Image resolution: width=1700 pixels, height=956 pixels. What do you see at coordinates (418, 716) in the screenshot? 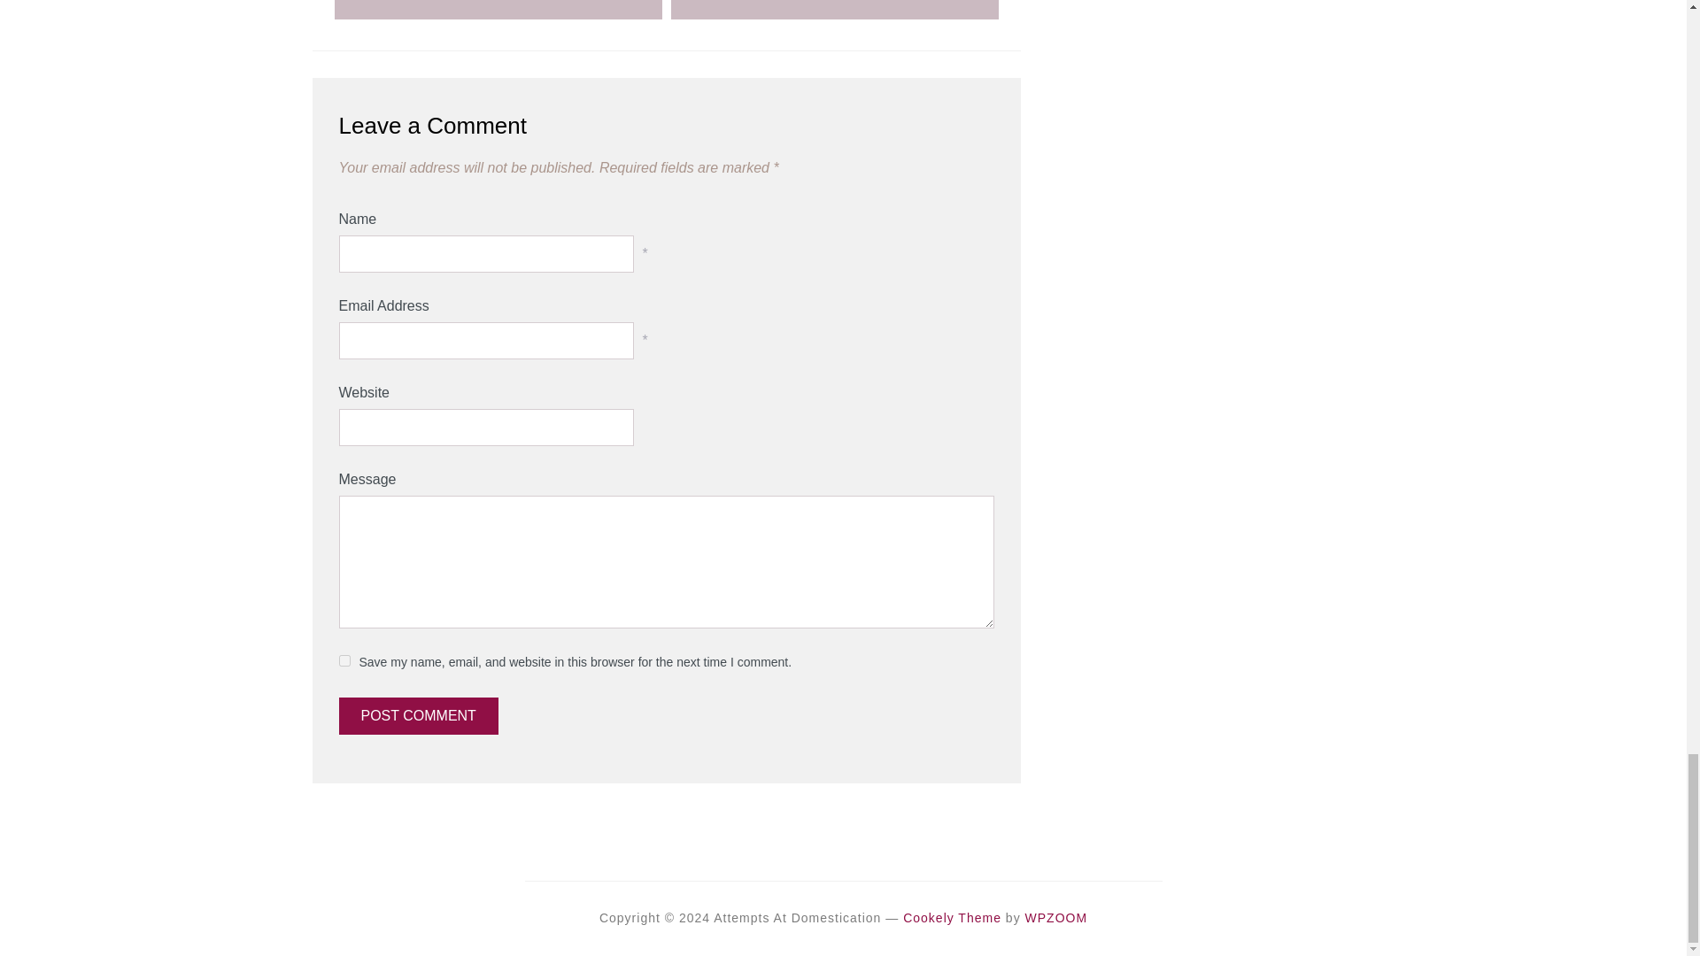
I see `Post Comment` at bounding box center [418, 716].